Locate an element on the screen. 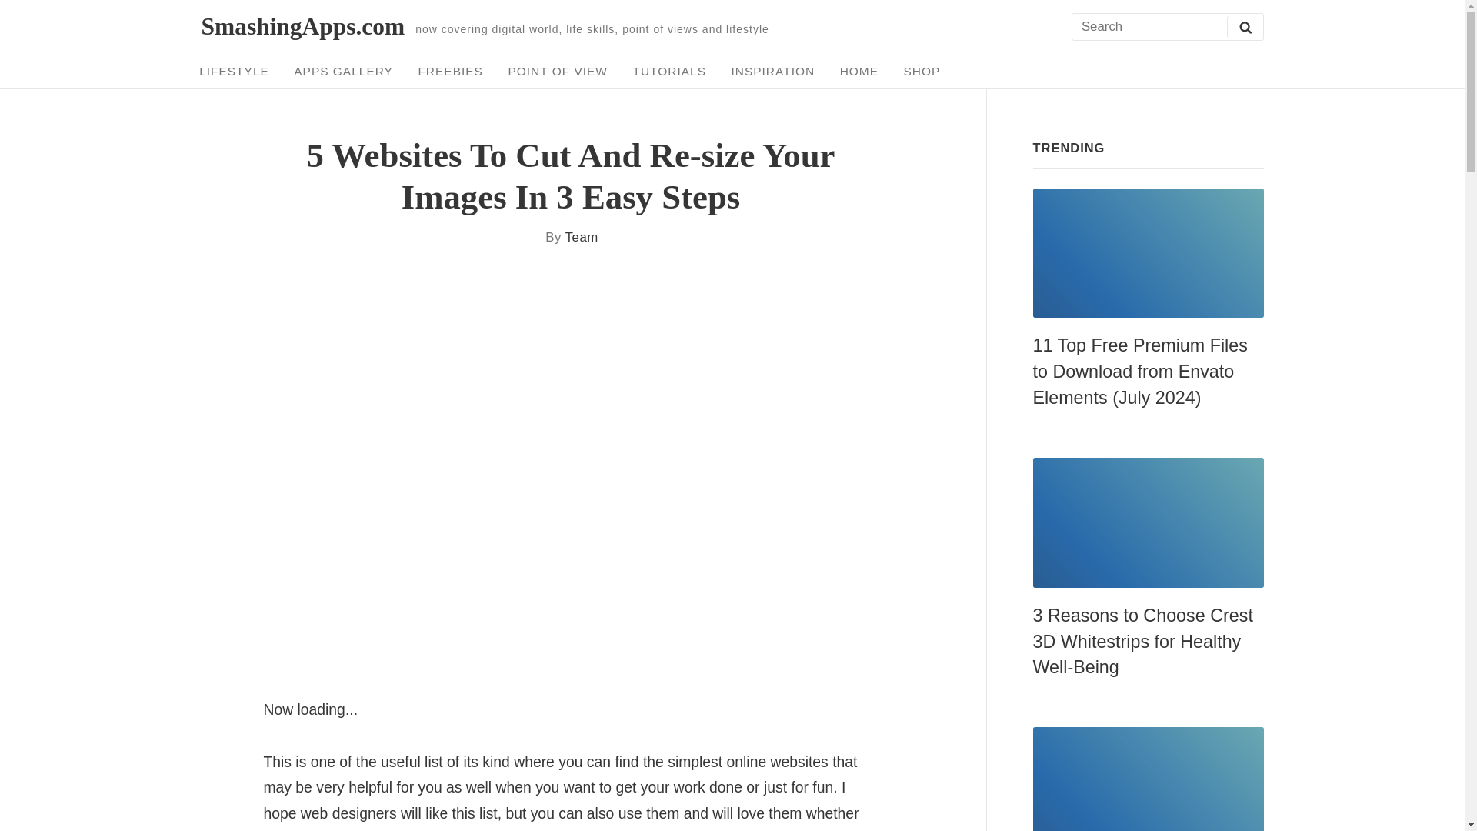 This screenshot has width=1477, height=831. FREEBIES is located at coordinates (450, 71).